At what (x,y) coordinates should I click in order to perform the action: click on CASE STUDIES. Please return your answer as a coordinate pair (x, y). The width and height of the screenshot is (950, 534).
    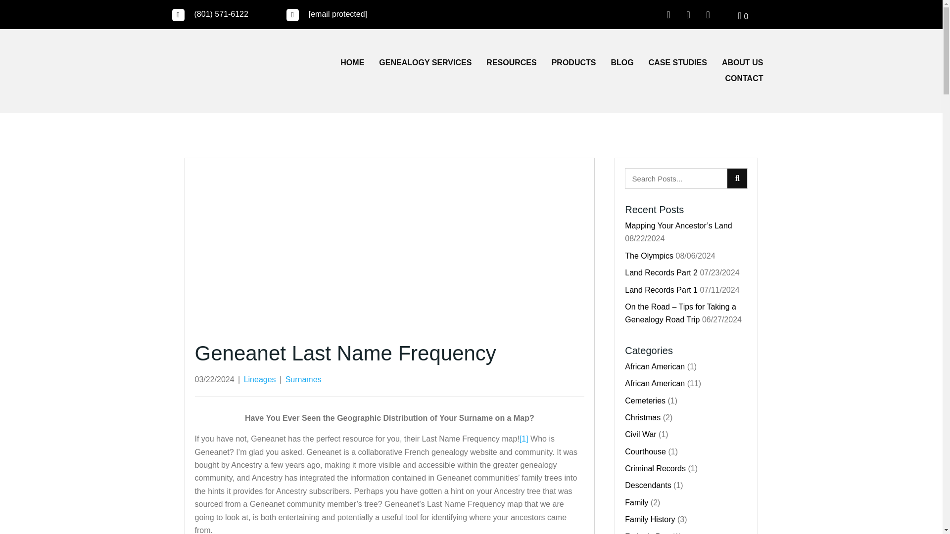
    Looking at the image, I should click on (678, 63).